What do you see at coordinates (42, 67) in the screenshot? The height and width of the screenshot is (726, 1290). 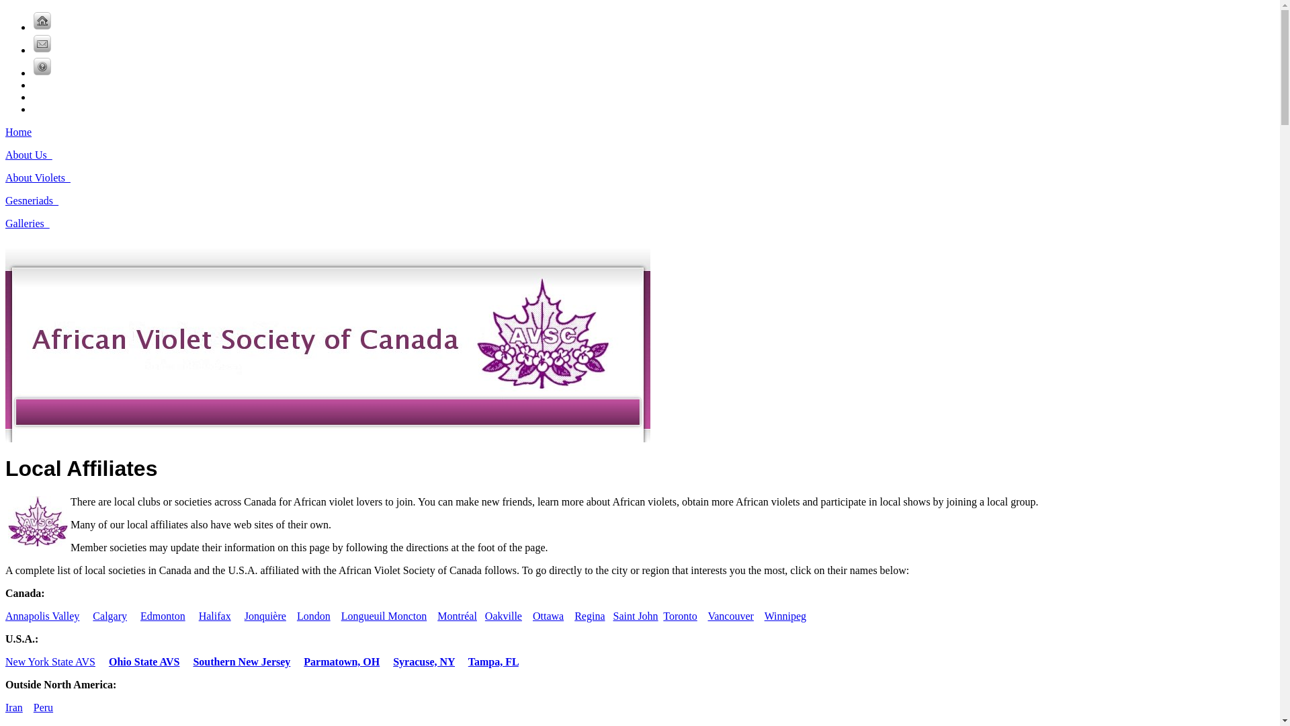 I see `FAQs` at bounding box center [42, 67].